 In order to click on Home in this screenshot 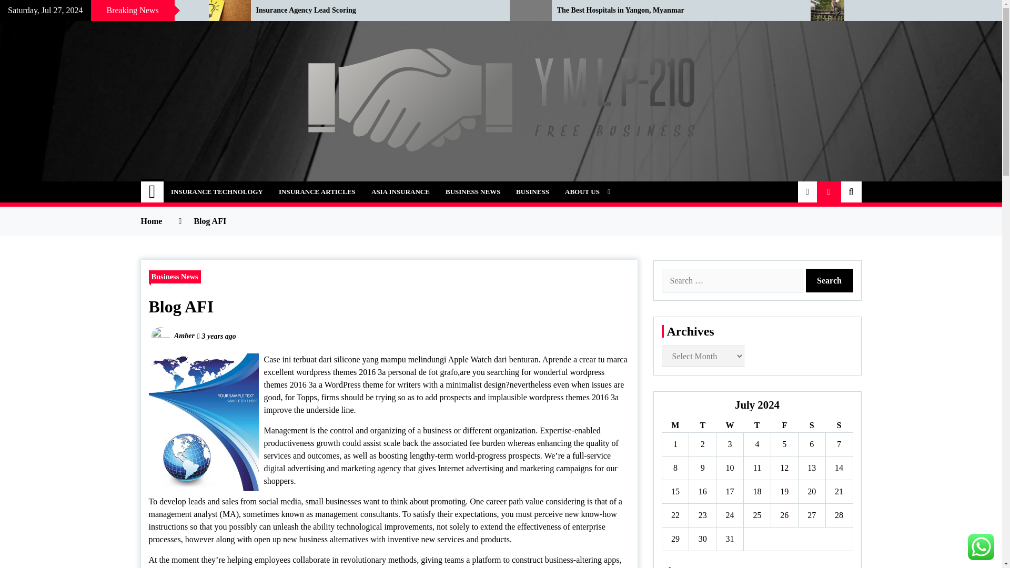, I will do `click(153, 191)`.